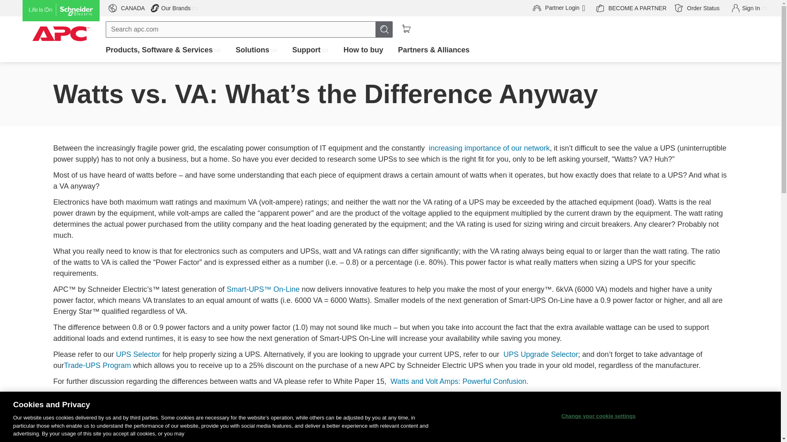  I want to click on How to buy, so click(3, 1).